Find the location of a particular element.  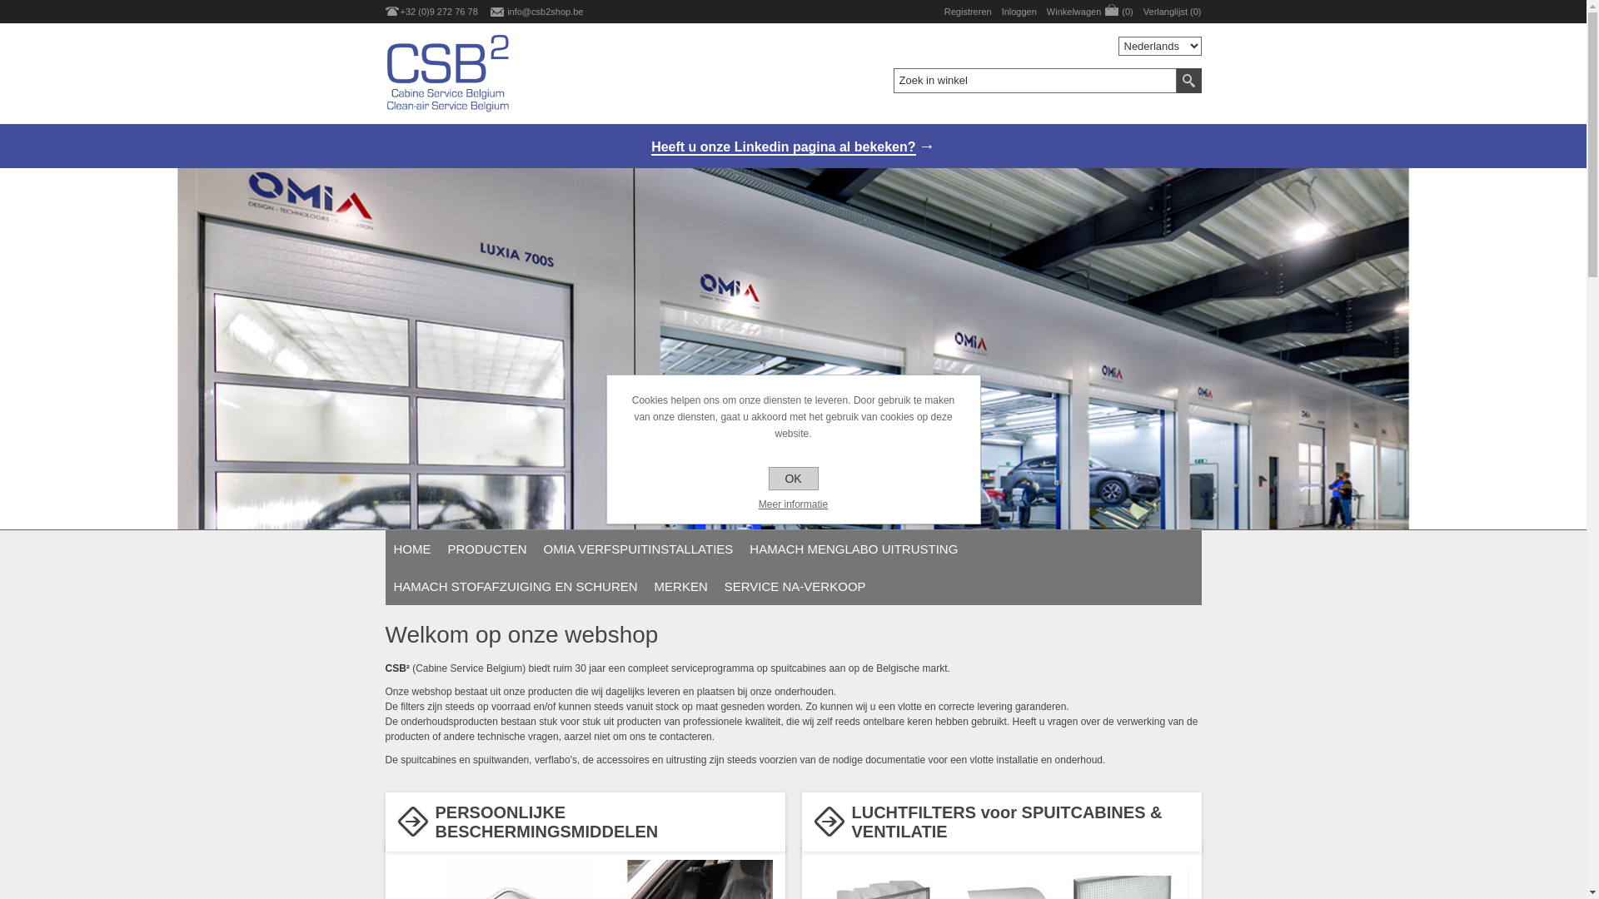

HAMACH STOFAFZUIGING EN SCHUREN is located at coordinates (515, 586).